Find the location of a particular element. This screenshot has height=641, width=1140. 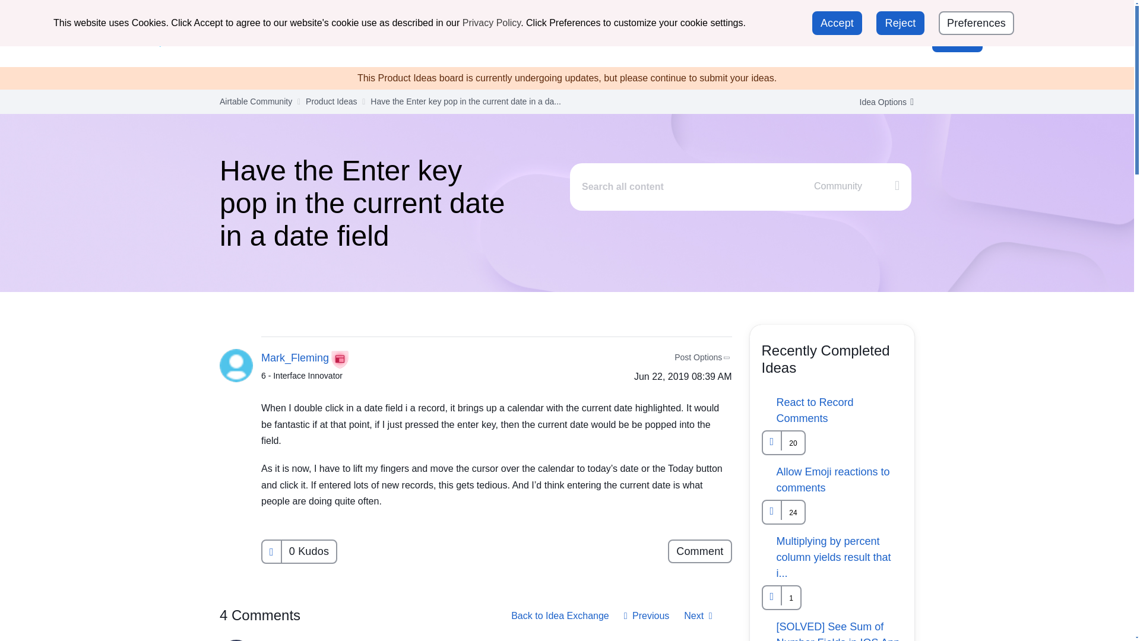

Reject is located at coordinates (900, 23).